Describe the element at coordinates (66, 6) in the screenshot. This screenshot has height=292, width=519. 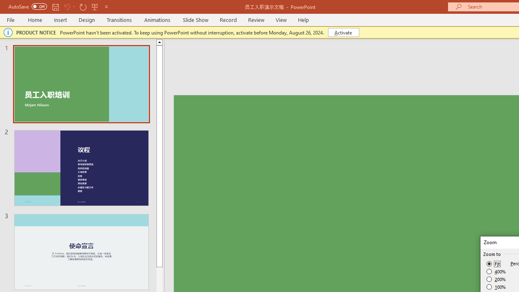
I see `Undo` at that location.